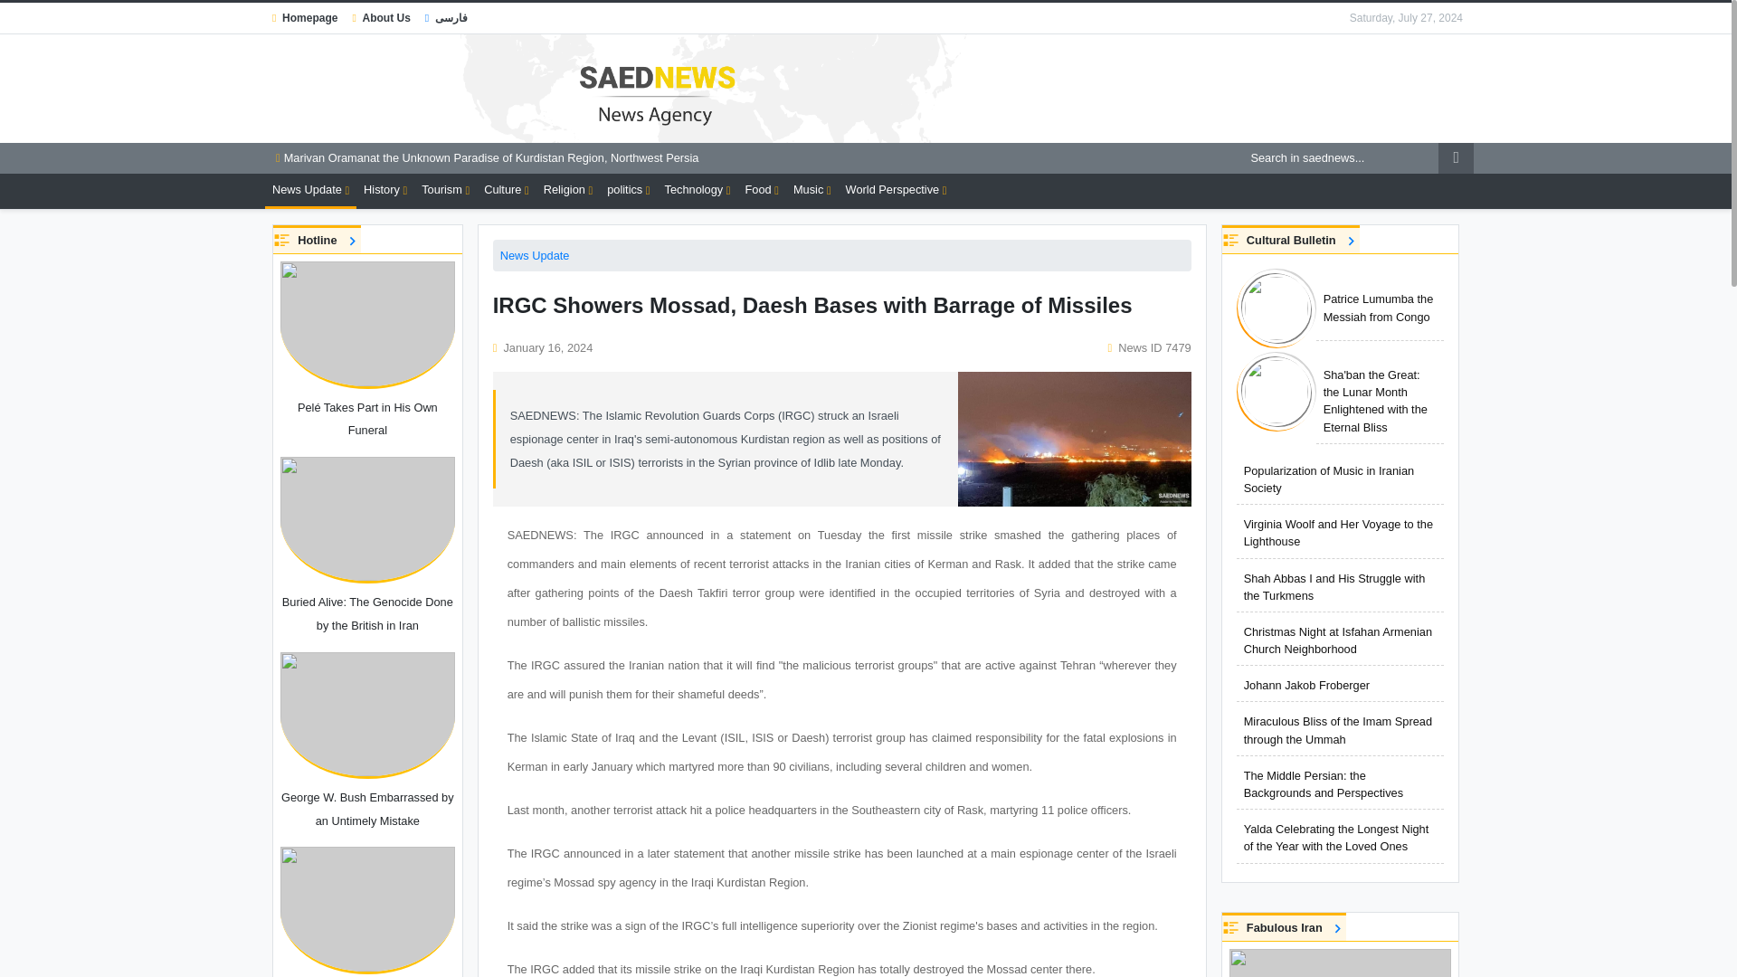 This screenshot has width=1737, height=977. What do you see at coordinates (507, 190) in the screenshot?
I see `Culture` at bounding box center [507, 190].